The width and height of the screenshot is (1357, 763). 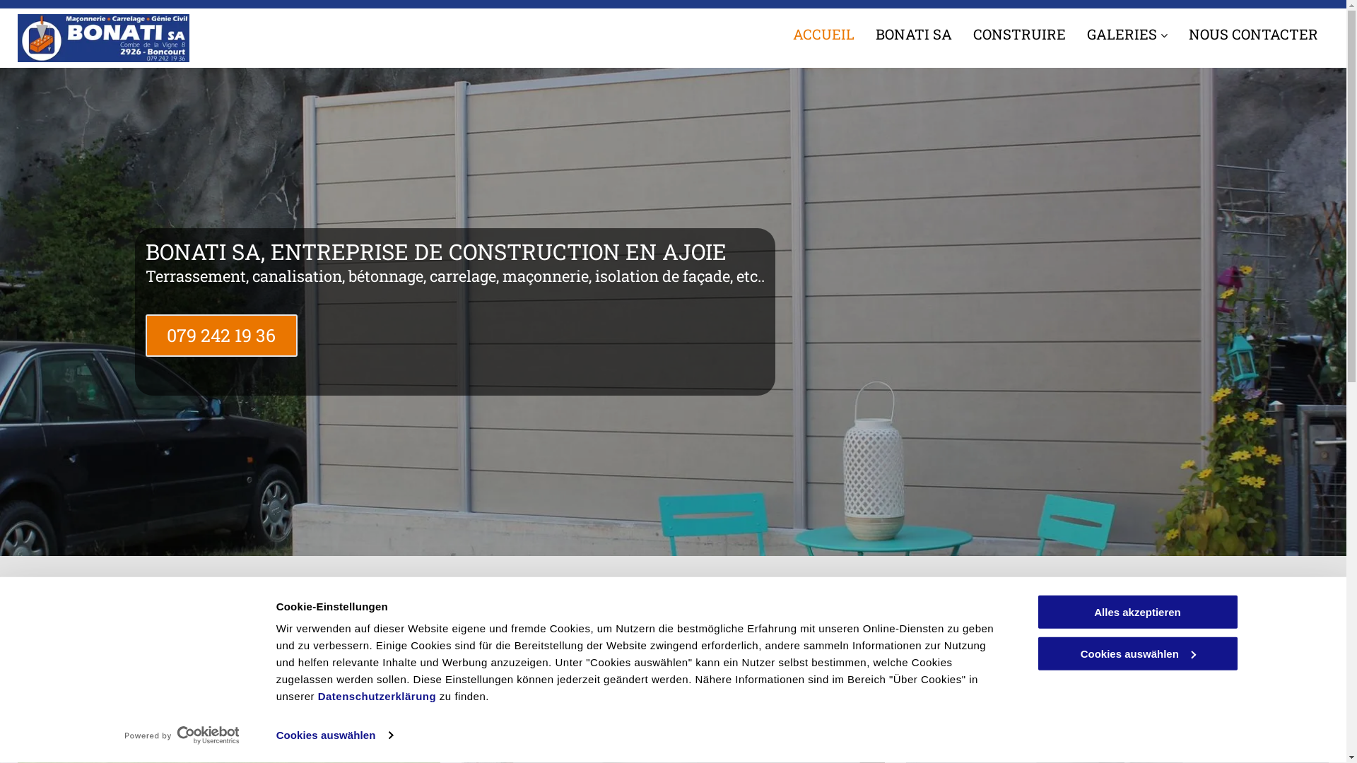 I want to click on CONSTRUIRE, so click(x=1019, y=34).